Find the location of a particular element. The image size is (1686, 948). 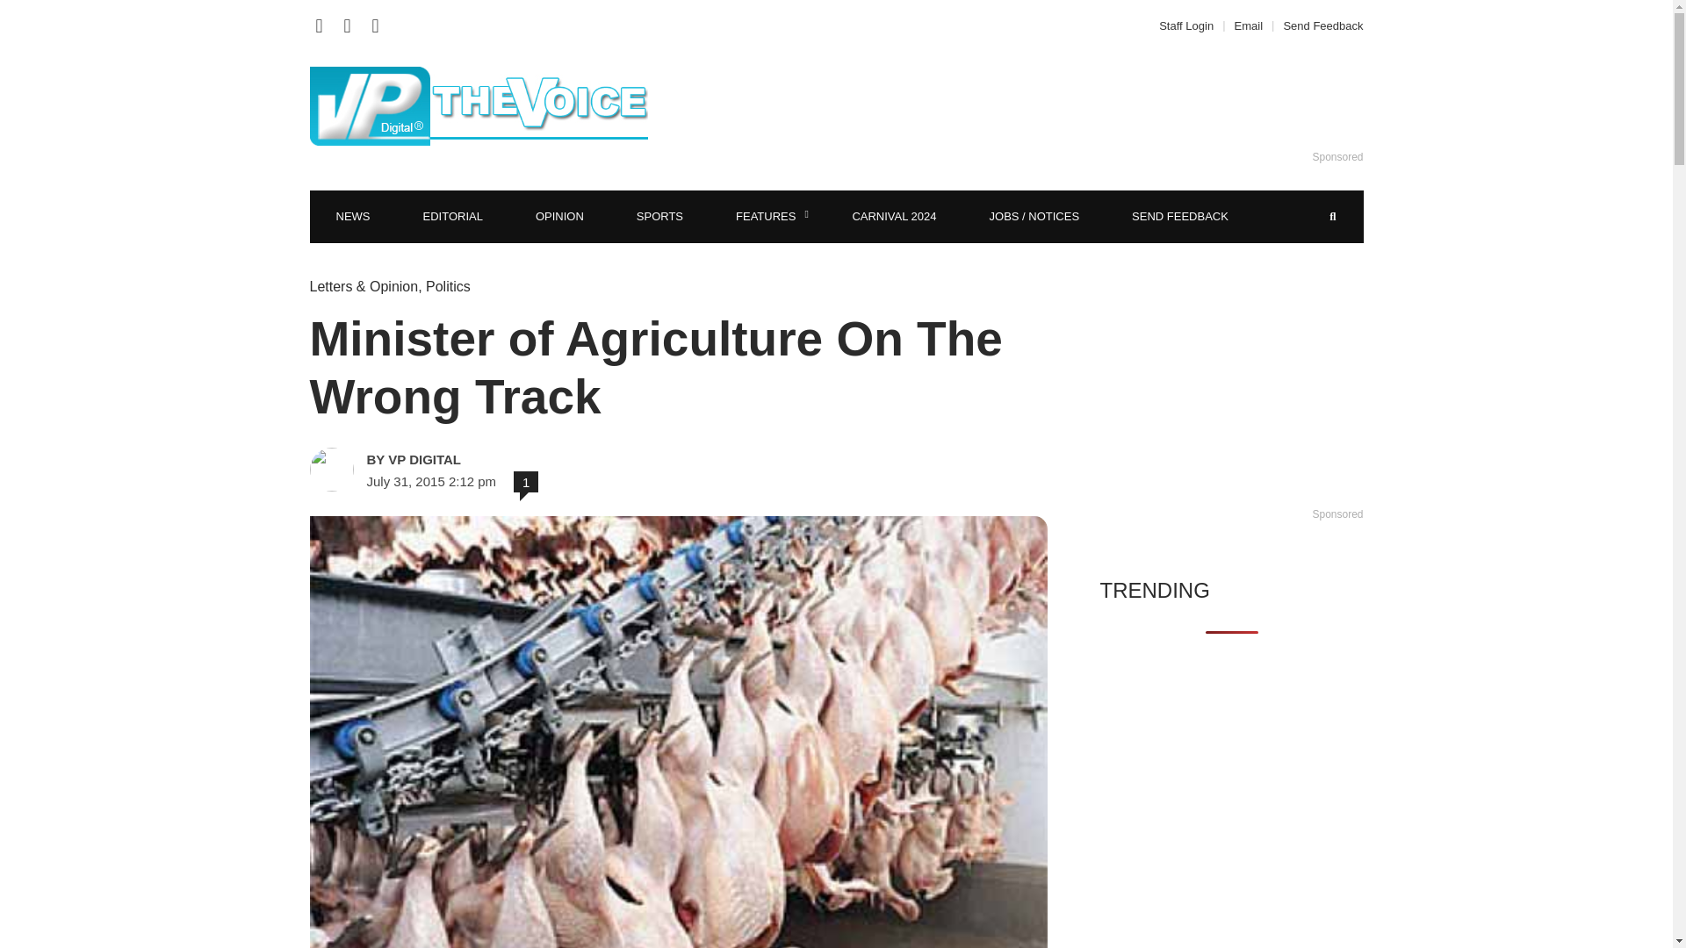

EDITORIAL is located at coordinates (452, 216).